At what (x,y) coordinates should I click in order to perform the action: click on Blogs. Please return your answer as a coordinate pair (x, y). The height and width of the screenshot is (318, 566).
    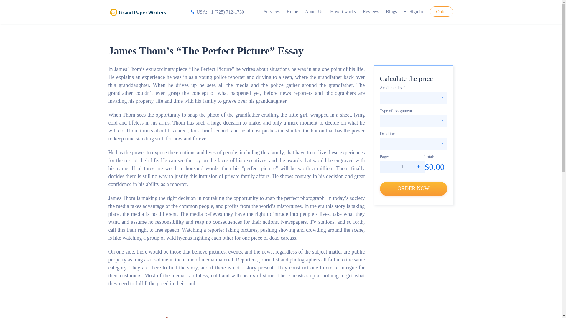
    Looking at the image, I should click on (391, 11).